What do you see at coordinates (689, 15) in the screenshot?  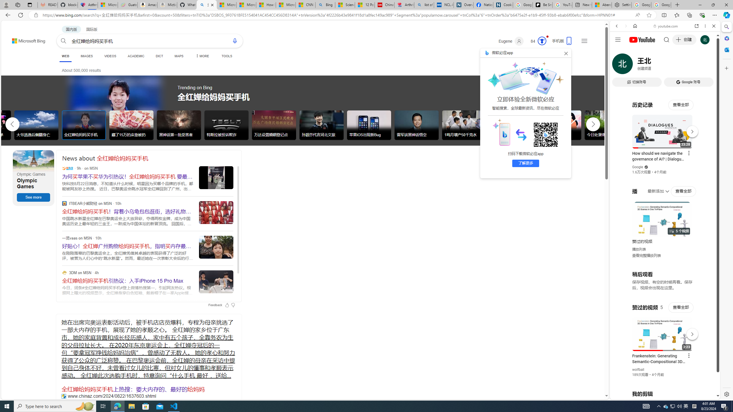 I see `Collections` at bounding box center [689, 15].